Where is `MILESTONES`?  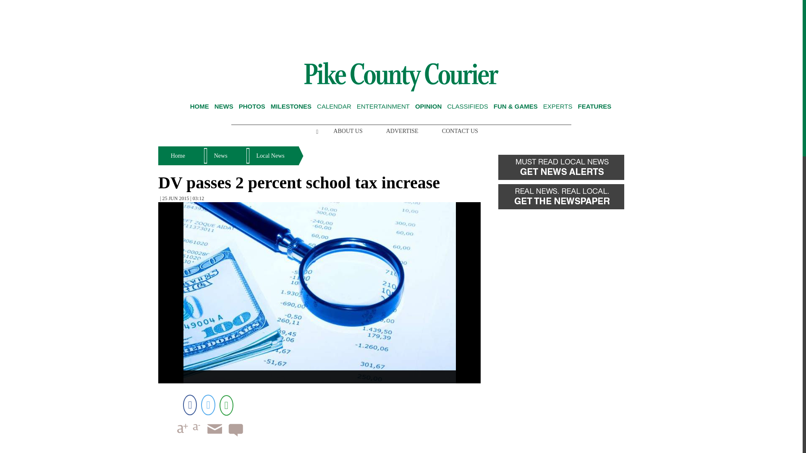 MILESTONES is located at coordinates (291, 107).